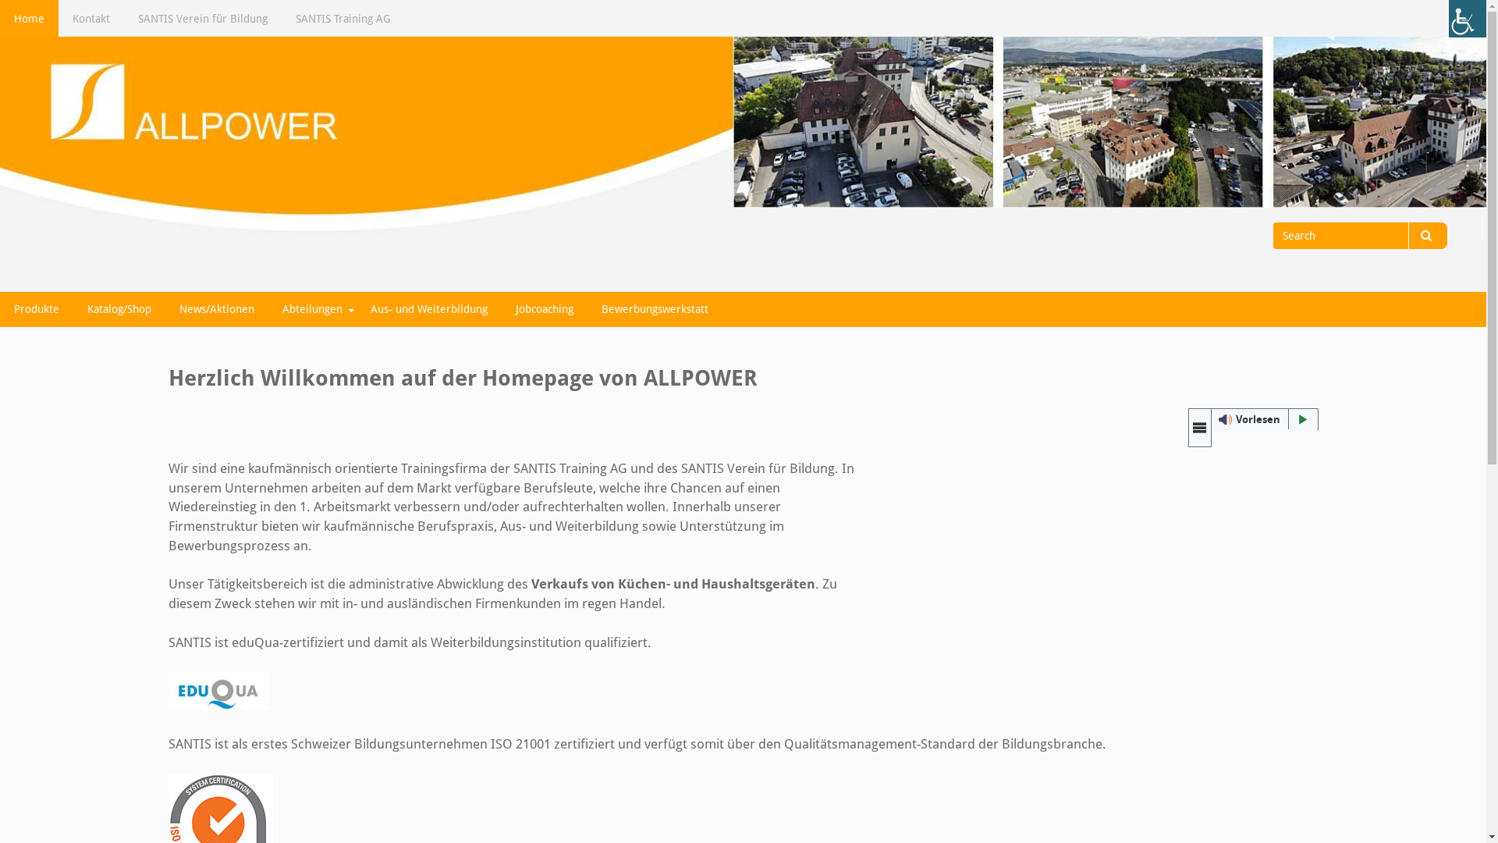  What do you see at coordinates (91, 19) in the screenshot?
I see `Kontakt` at bounding box center [91, 19].